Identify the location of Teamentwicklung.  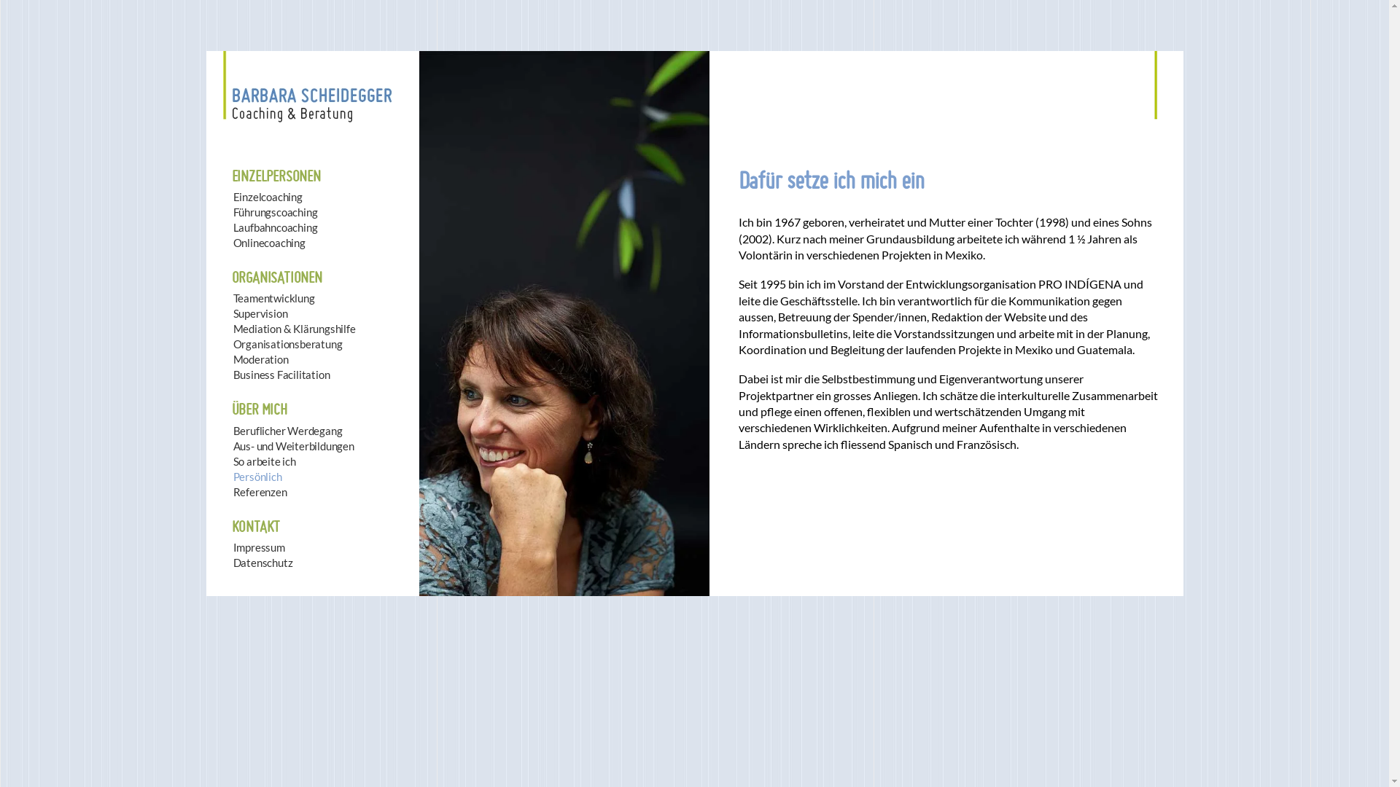
(378, 299).